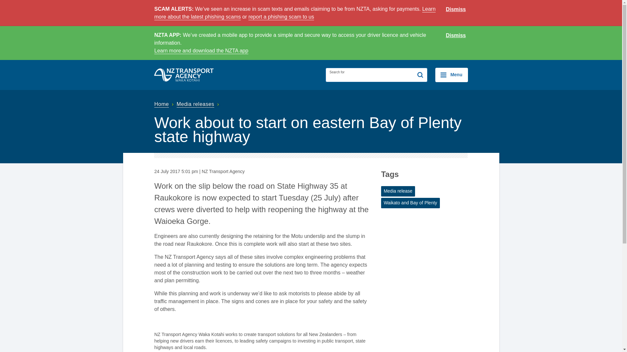 Image resolution: width=627 pixels, height=352 pixels. What do you see at coordinates (456, 36) in the screenshot?
I see `Dismiss` at bounding box center [456, 36].